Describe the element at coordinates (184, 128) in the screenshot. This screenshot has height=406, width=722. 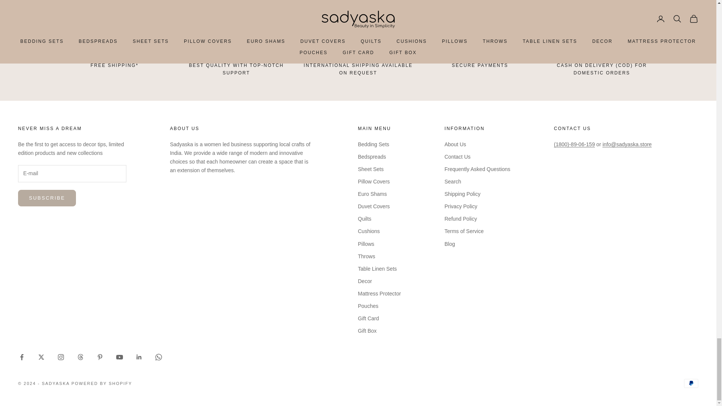
I see `About us` at that location.